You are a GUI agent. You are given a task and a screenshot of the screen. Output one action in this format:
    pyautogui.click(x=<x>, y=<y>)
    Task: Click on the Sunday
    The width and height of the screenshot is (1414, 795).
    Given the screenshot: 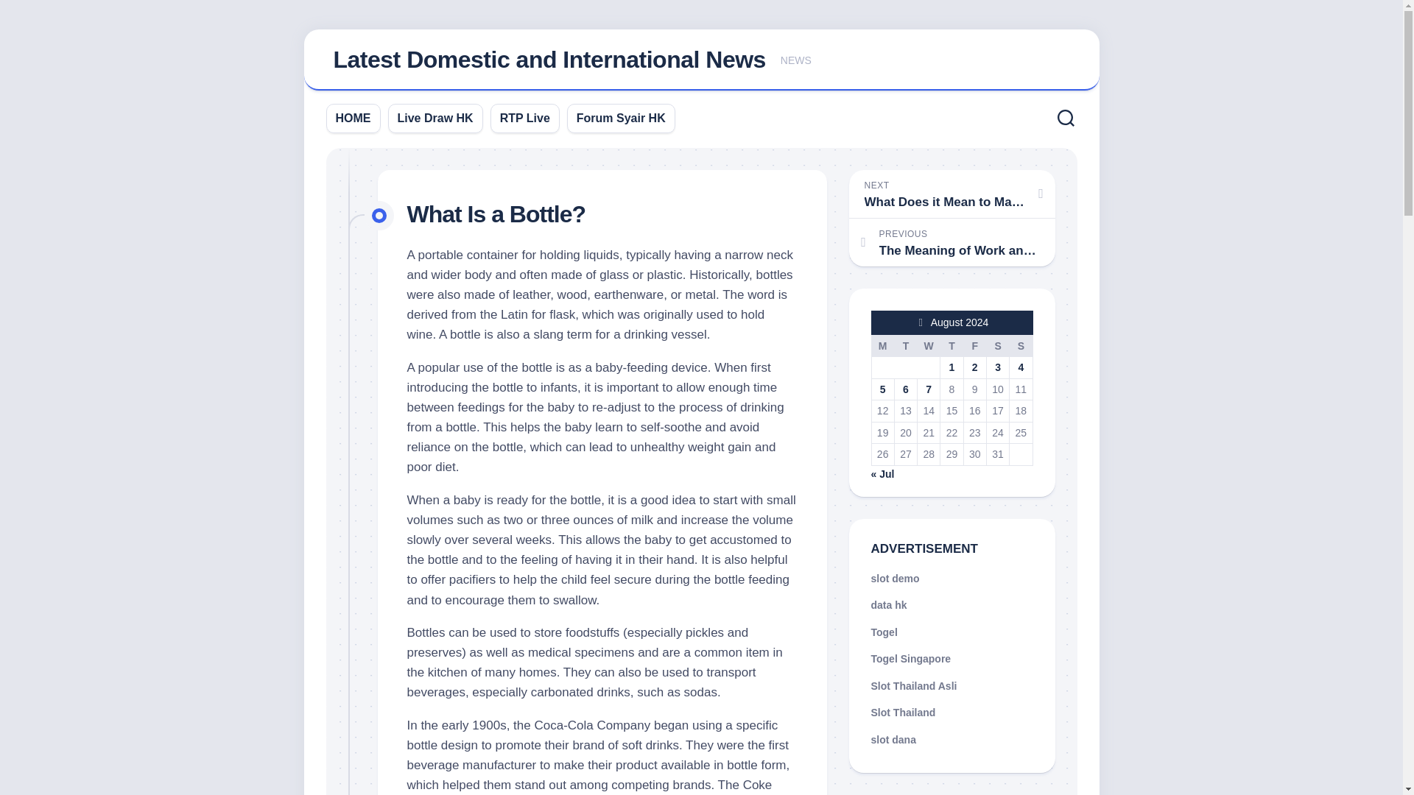 What is the action you would take?
    pyautogui.click(x=353, y=118)
    